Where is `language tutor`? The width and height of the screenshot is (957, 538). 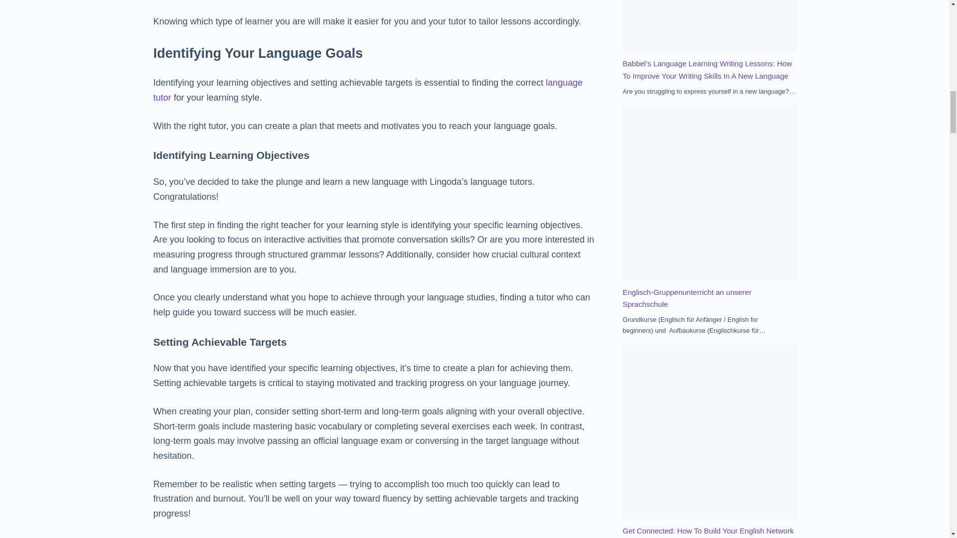
language tutor is located at coordinates (368, 90).